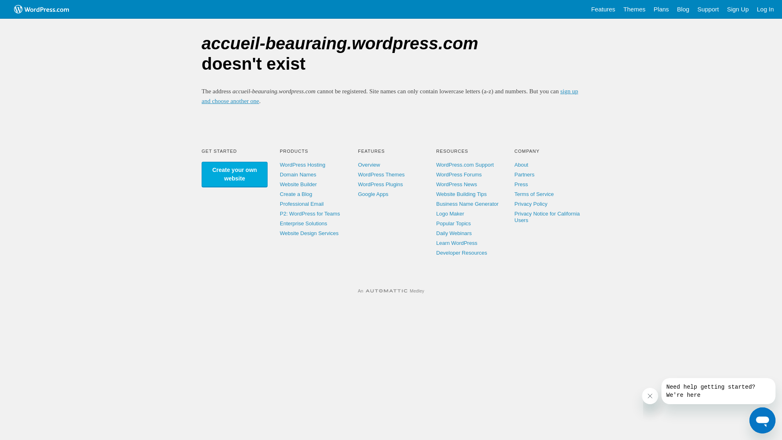  Describe the element at coordinates (235, 174) in the screenshot. I see `Create your own website` at that location.